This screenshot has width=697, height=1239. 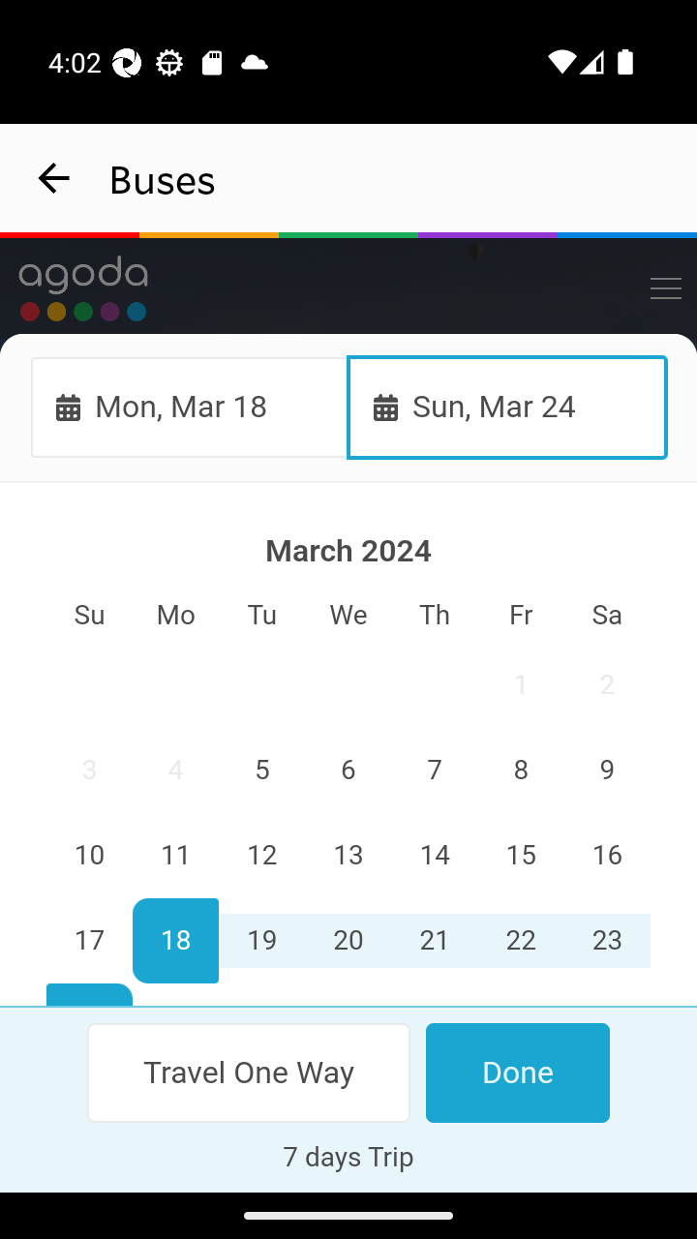 What do you see at coordinates (250, 1073) in the screenshot?
I see `Travel One Way` at bounding box center [250, 1073].